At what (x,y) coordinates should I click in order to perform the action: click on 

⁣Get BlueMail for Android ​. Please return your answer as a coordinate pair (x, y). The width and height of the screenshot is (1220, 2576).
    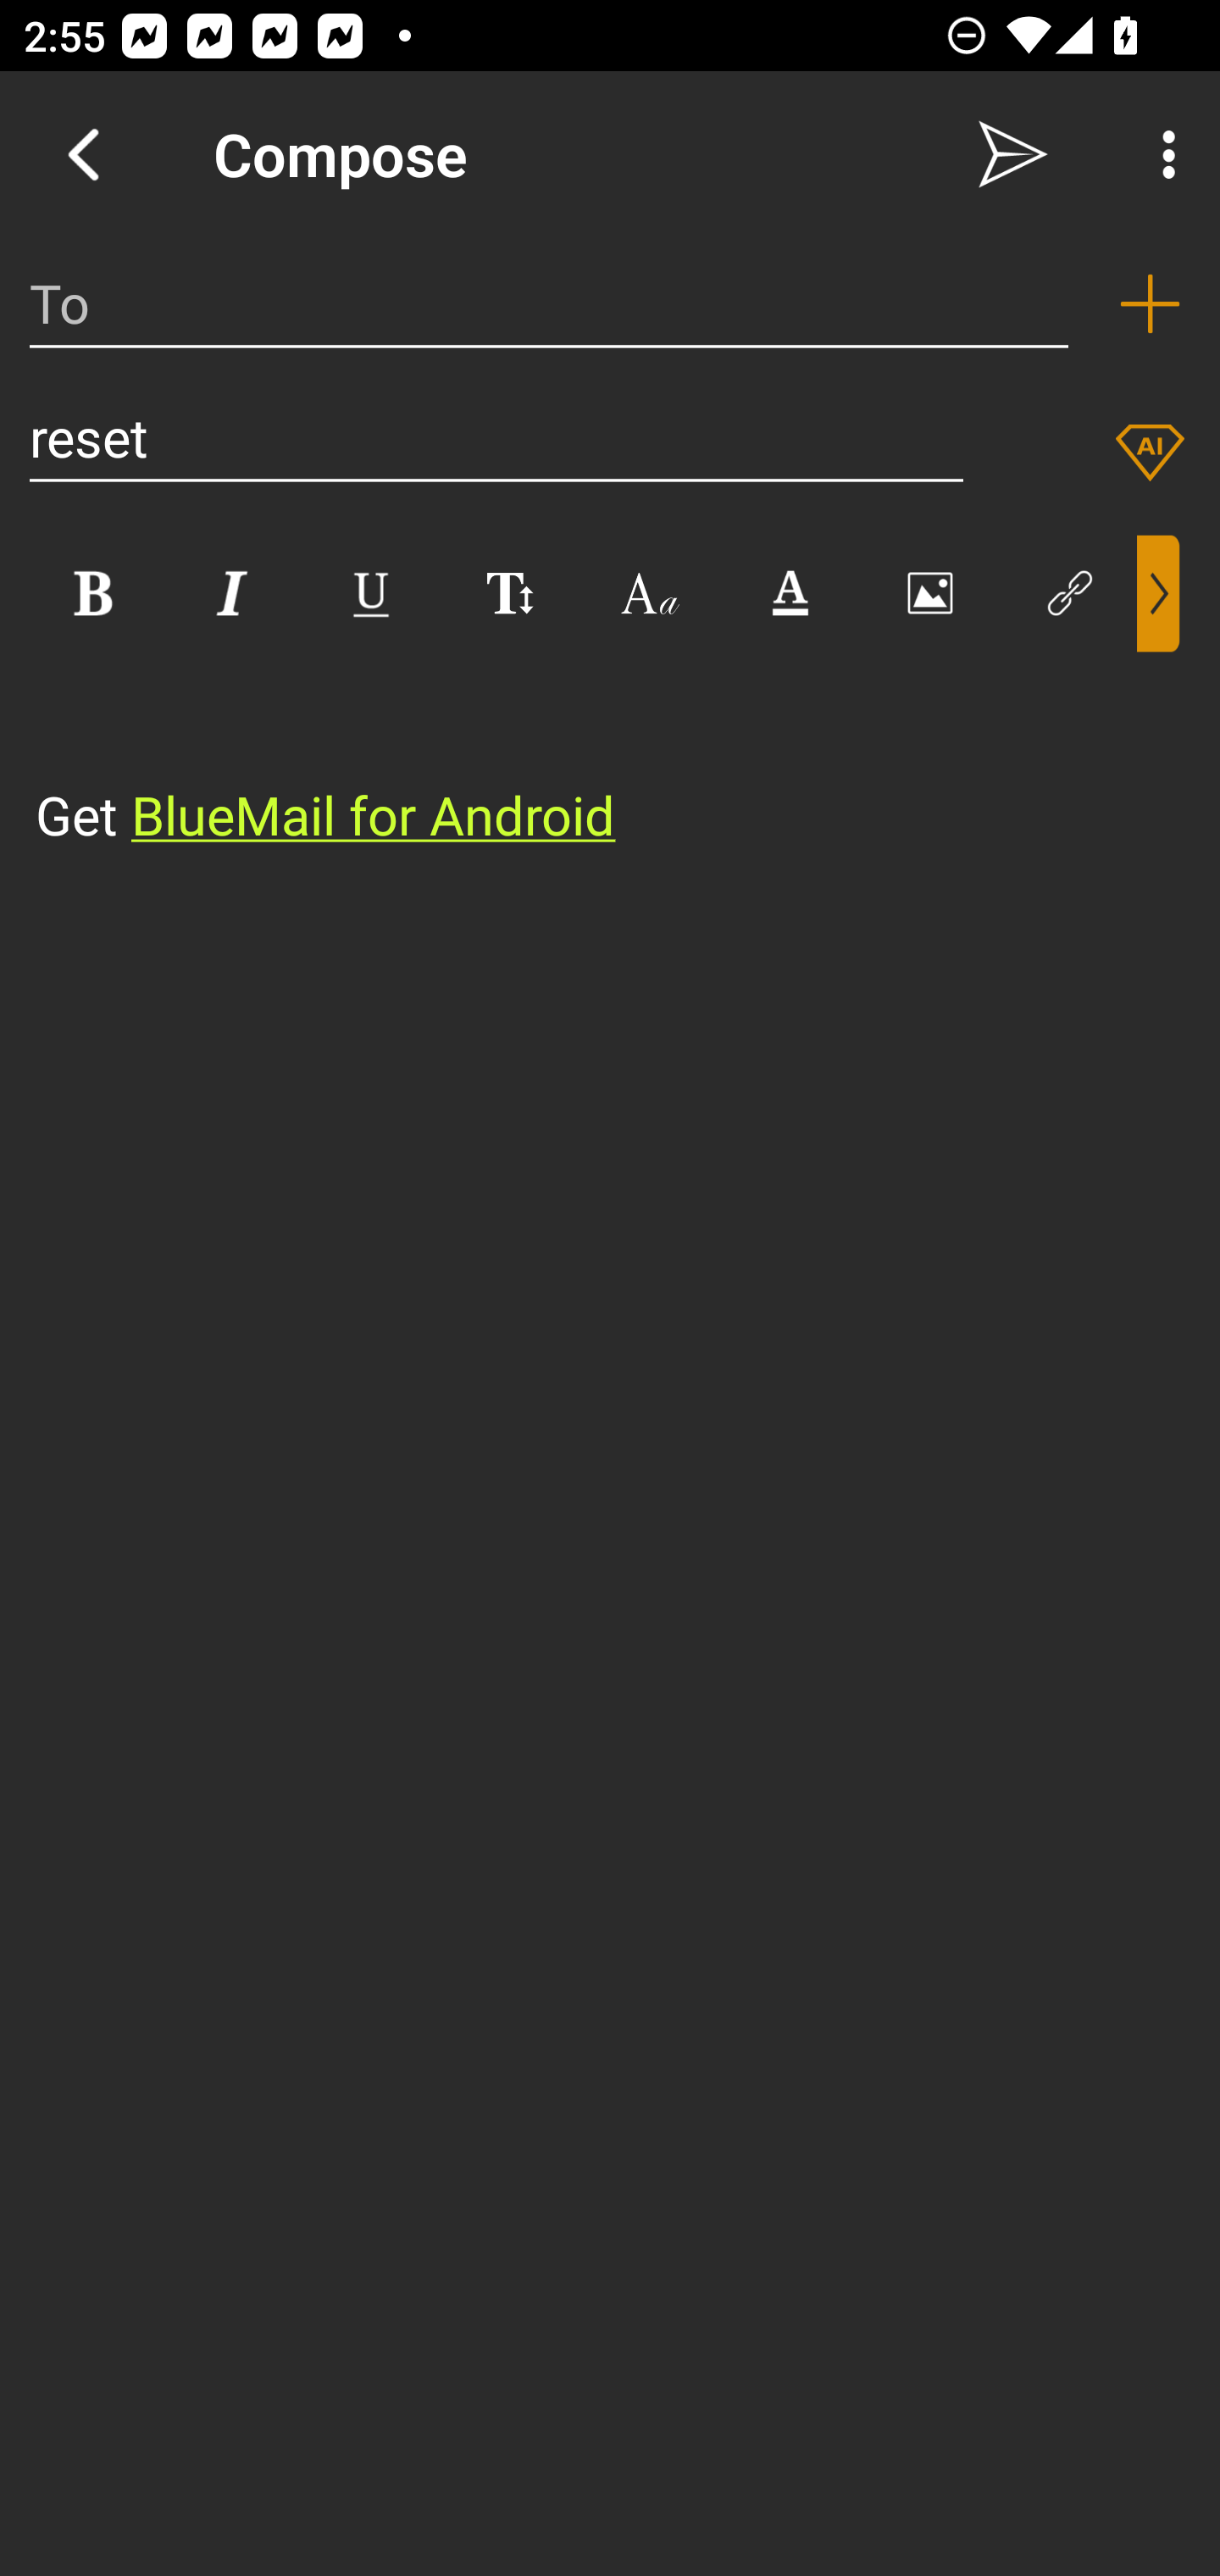
    Looking at the image, I should click on (584, 752).